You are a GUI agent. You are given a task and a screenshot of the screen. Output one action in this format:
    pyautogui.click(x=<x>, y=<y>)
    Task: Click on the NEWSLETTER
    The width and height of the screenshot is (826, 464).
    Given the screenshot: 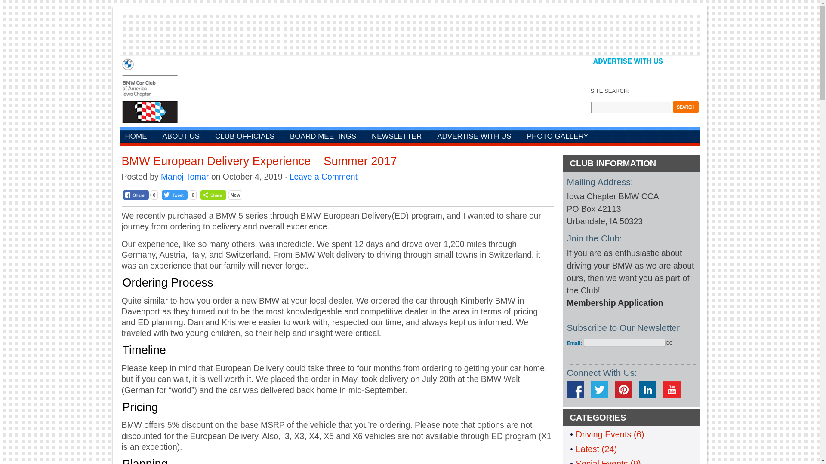 What is the action you would take?
    pyautogui.click(x=396, y=137)
    